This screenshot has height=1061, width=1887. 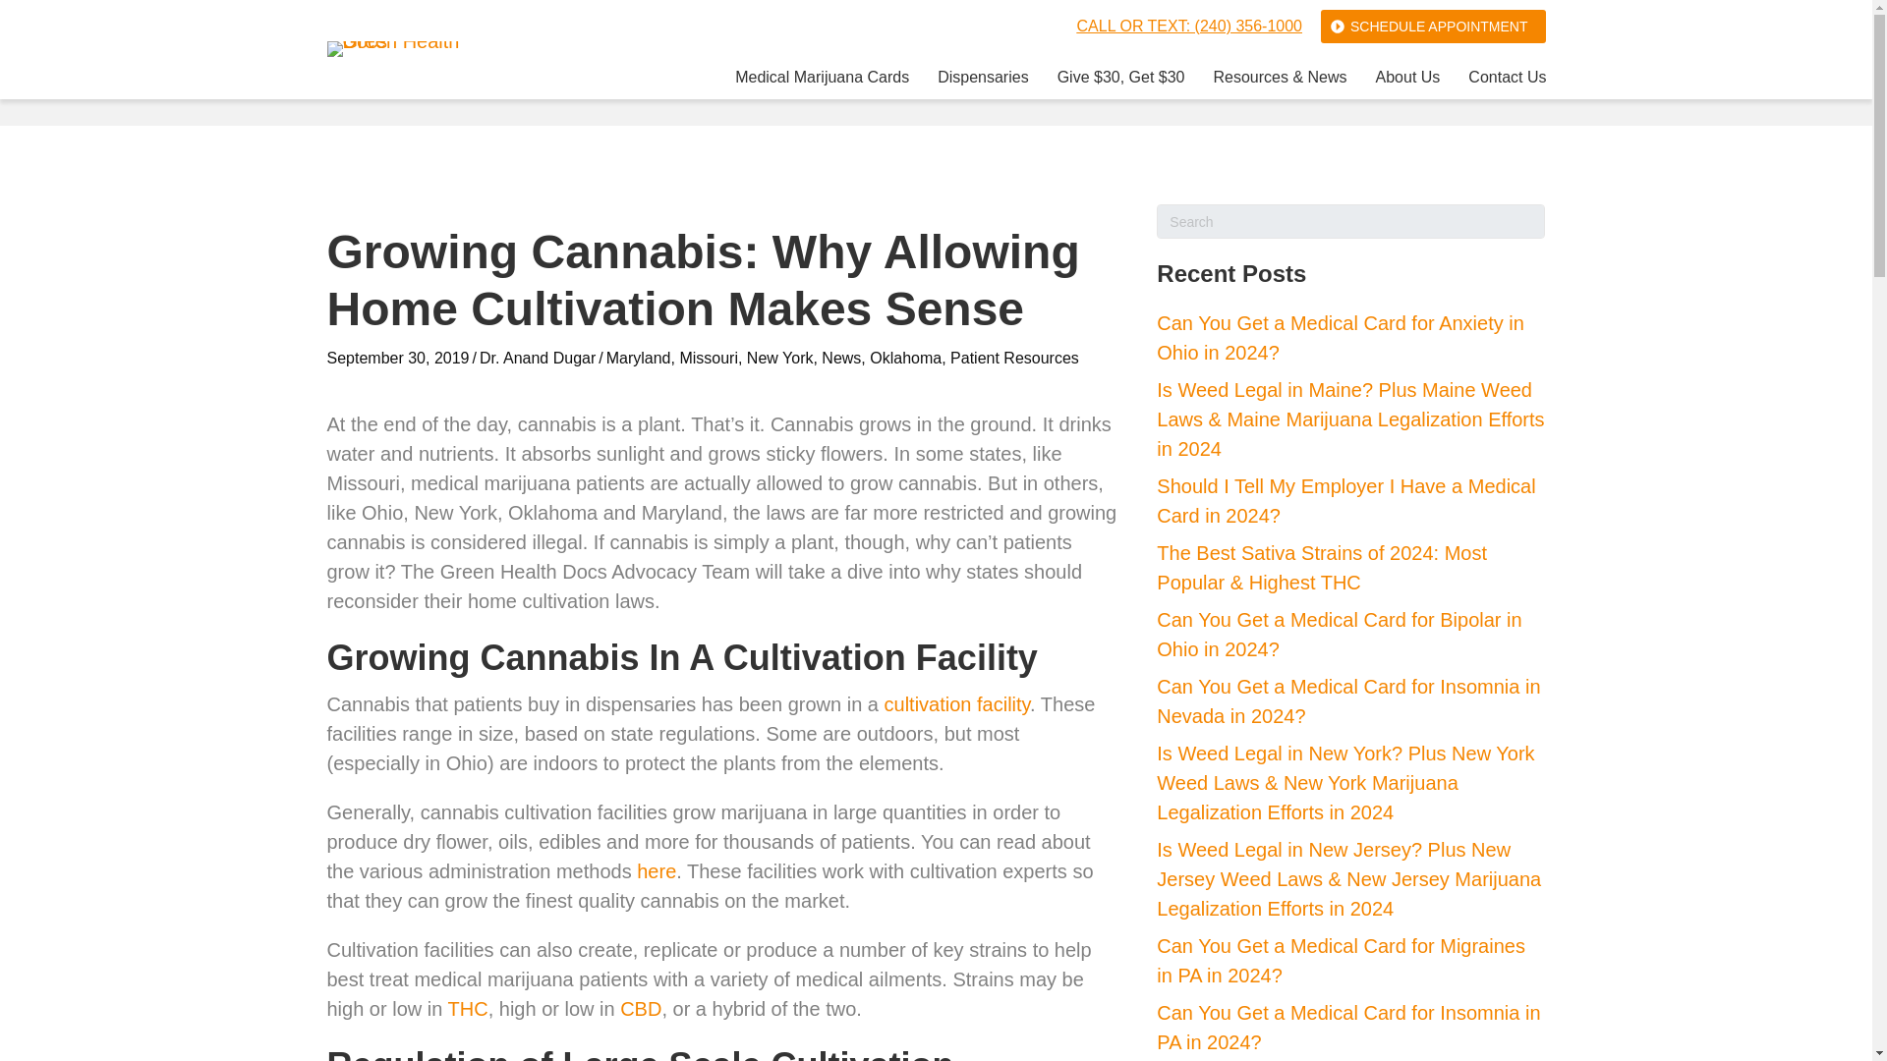 What do you see at coordinates (537, 358) in the screenshot?
I see `Dr. Anand Dugar` at bounding box center [537, 358].